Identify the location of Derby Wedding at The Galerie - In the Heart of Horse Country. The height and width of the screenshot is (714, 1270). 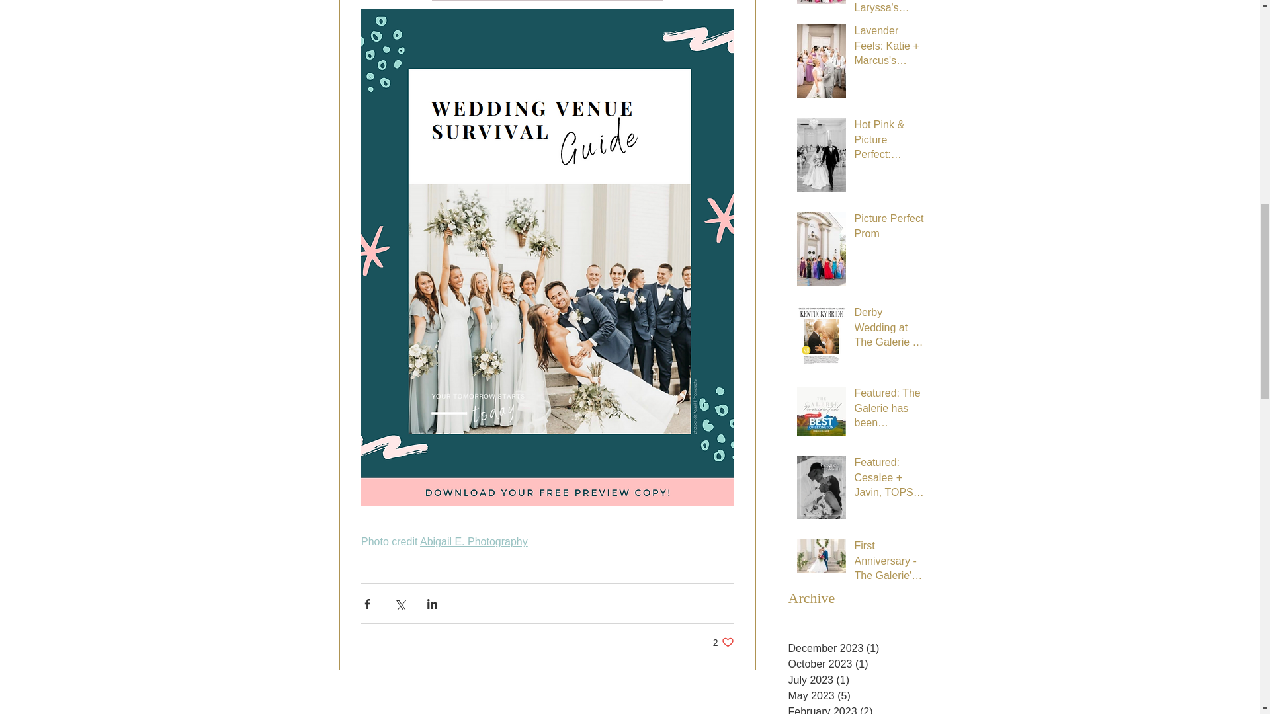
(890, 330).